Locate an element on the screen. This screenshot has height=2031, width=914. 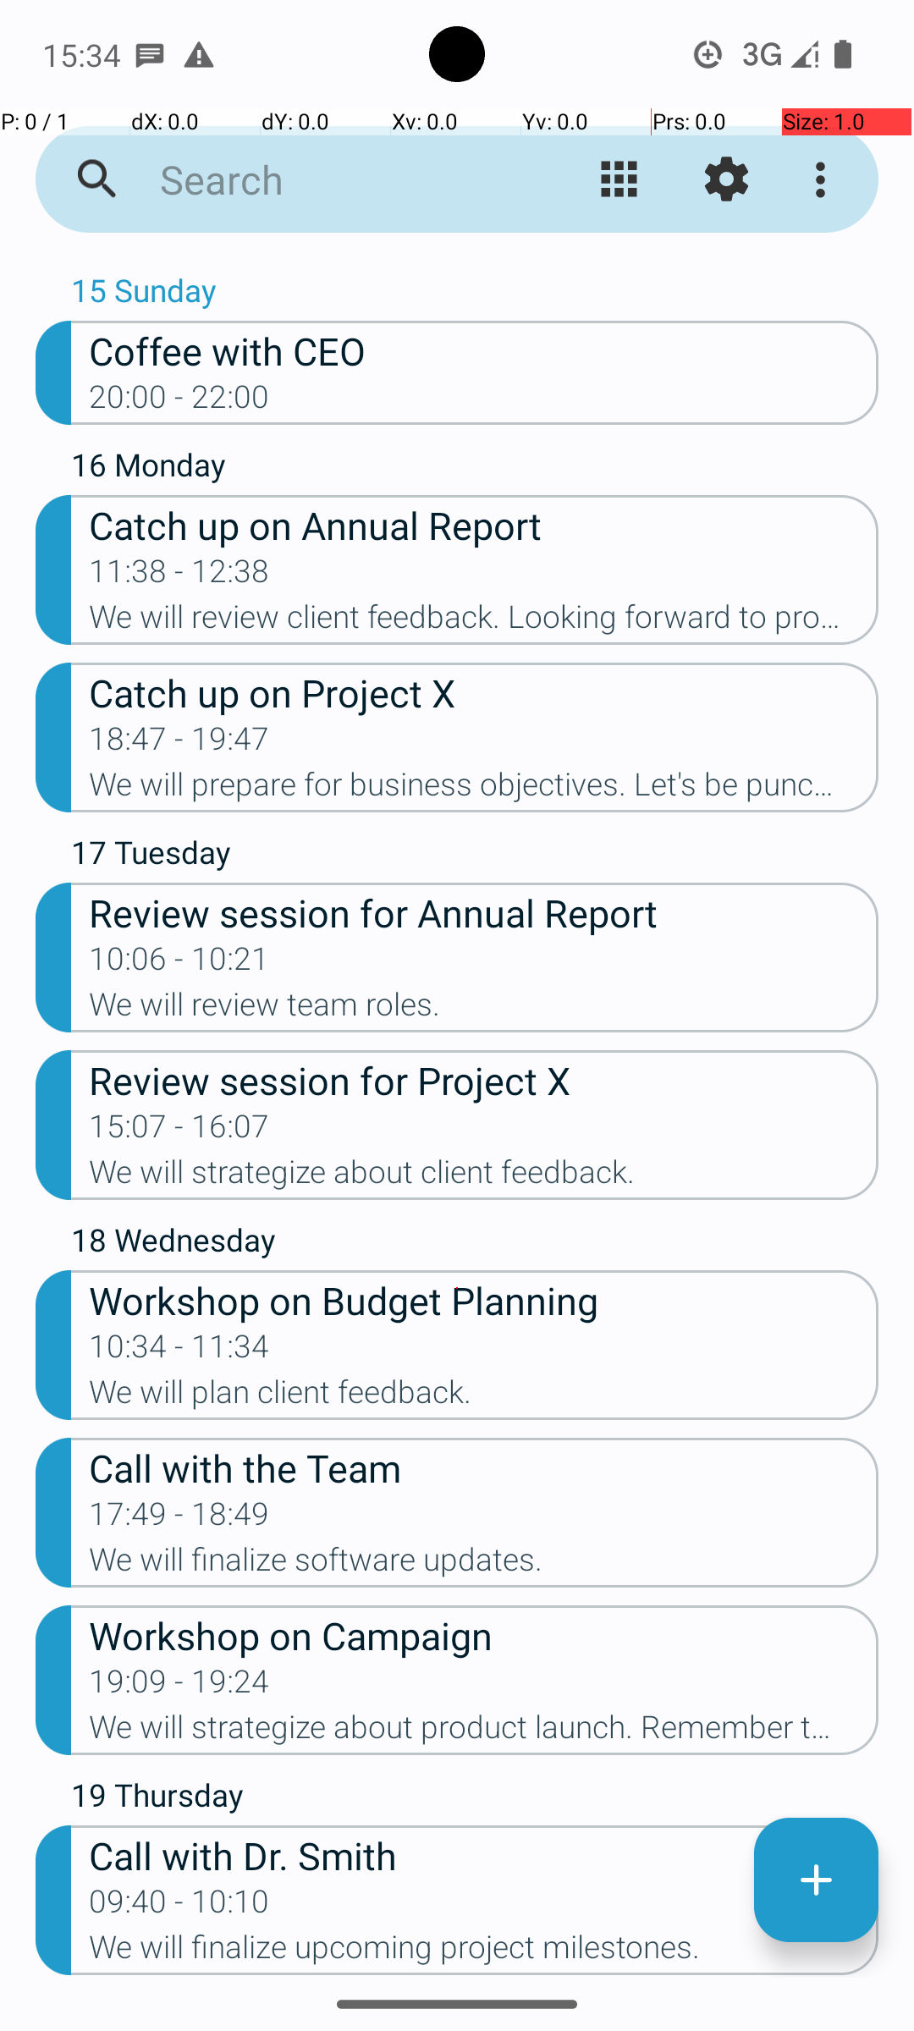
Workshop on Campaign is located at coordinates (484, 1635).